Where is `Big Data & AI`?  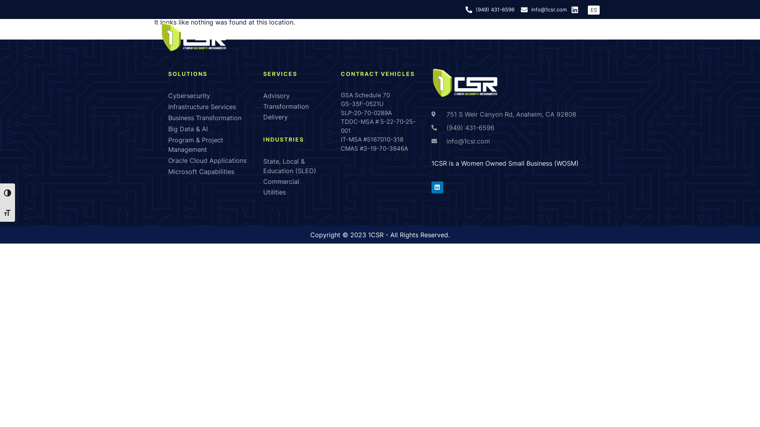 Big Data & AI is located at coordinates (212, 129).